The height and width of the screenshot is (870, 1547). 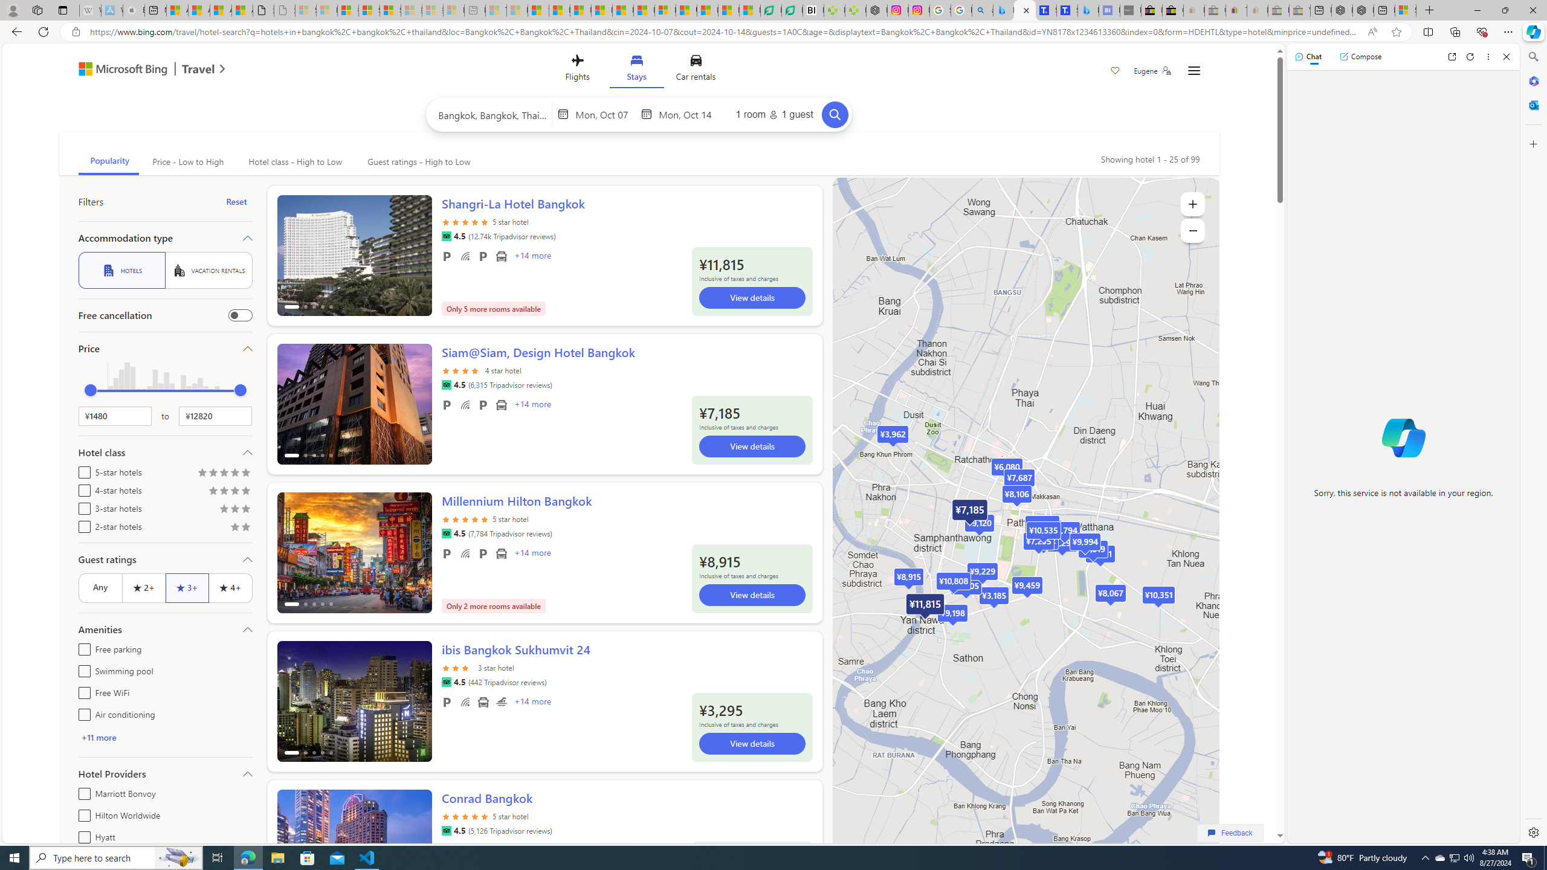 What do you see at coordinates (82, 506) in the screenshot?
I see `3-star hotels` at bounding box center [82, 506].